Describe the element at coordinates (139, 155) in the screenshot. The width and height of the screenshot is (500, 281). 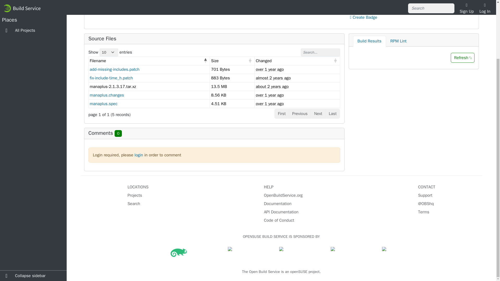
I see `login` at that location.